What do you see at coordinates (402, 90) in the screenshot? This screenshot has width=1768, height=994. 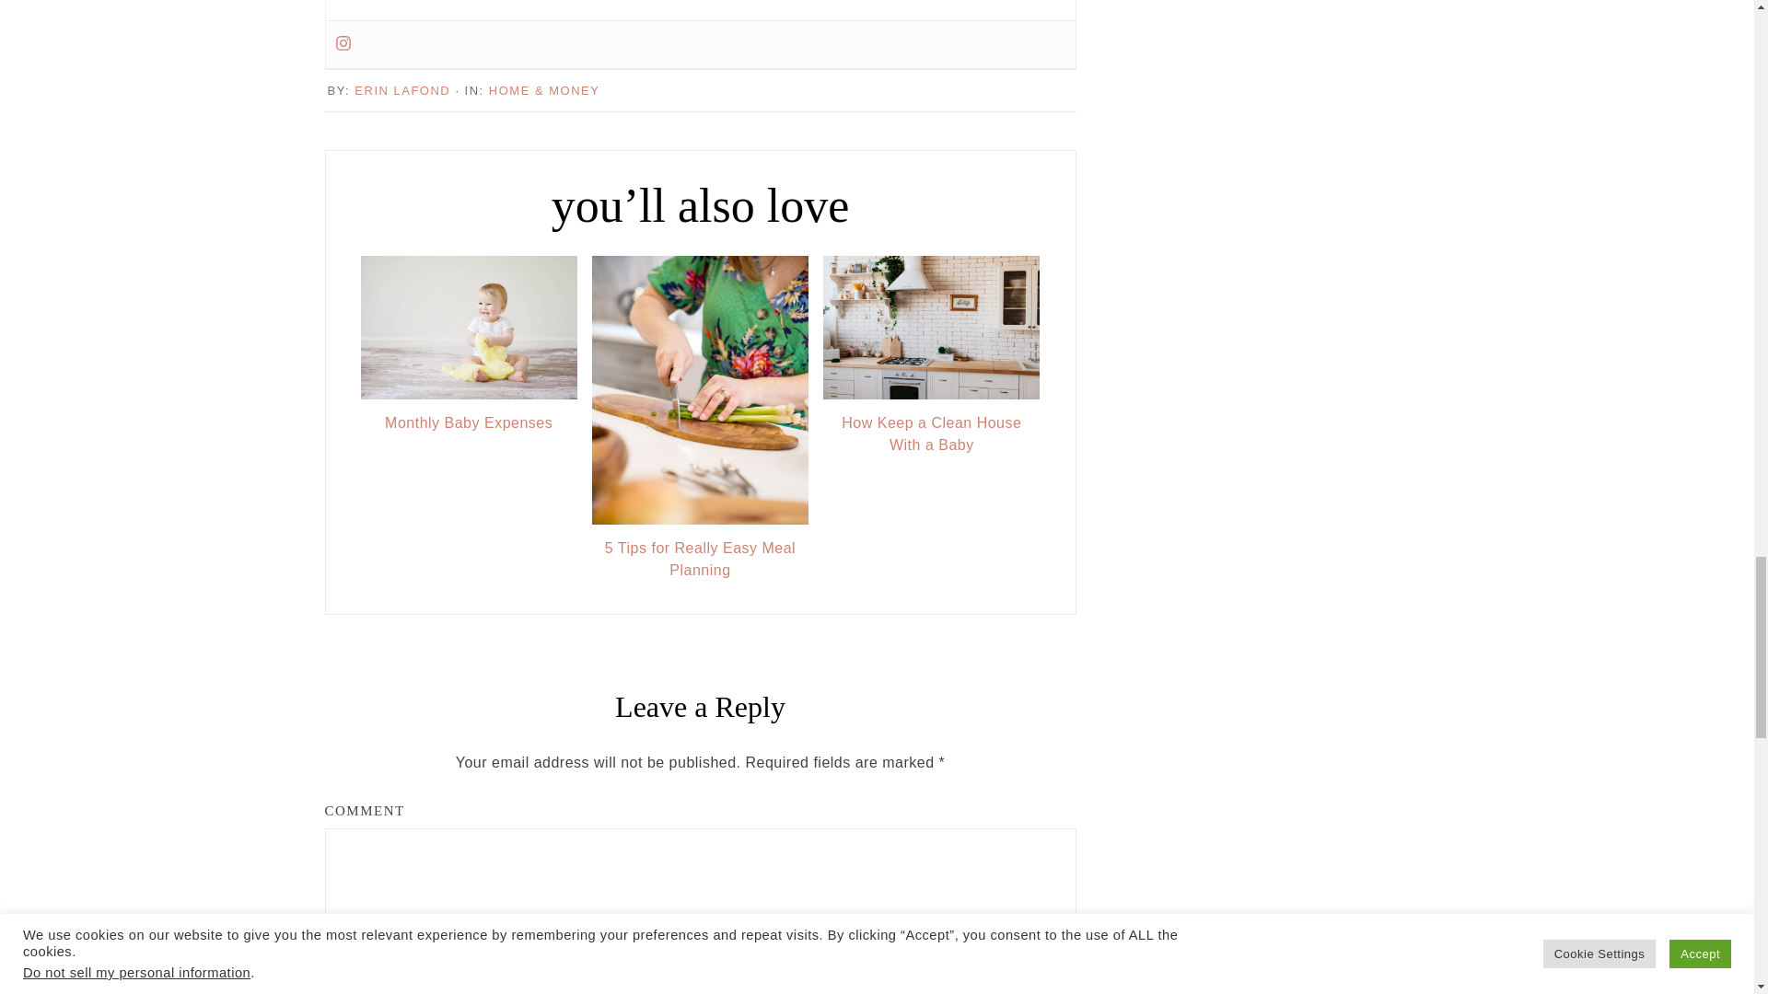 I see `ERIN LAFOND` at bounding box center [402, 90].